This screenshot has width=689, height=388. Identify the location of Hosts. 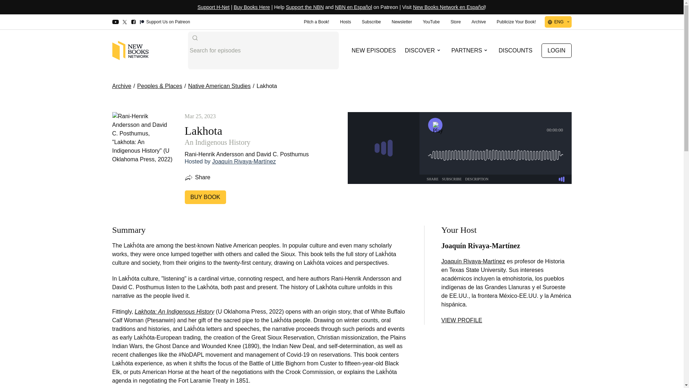
(345, 22).